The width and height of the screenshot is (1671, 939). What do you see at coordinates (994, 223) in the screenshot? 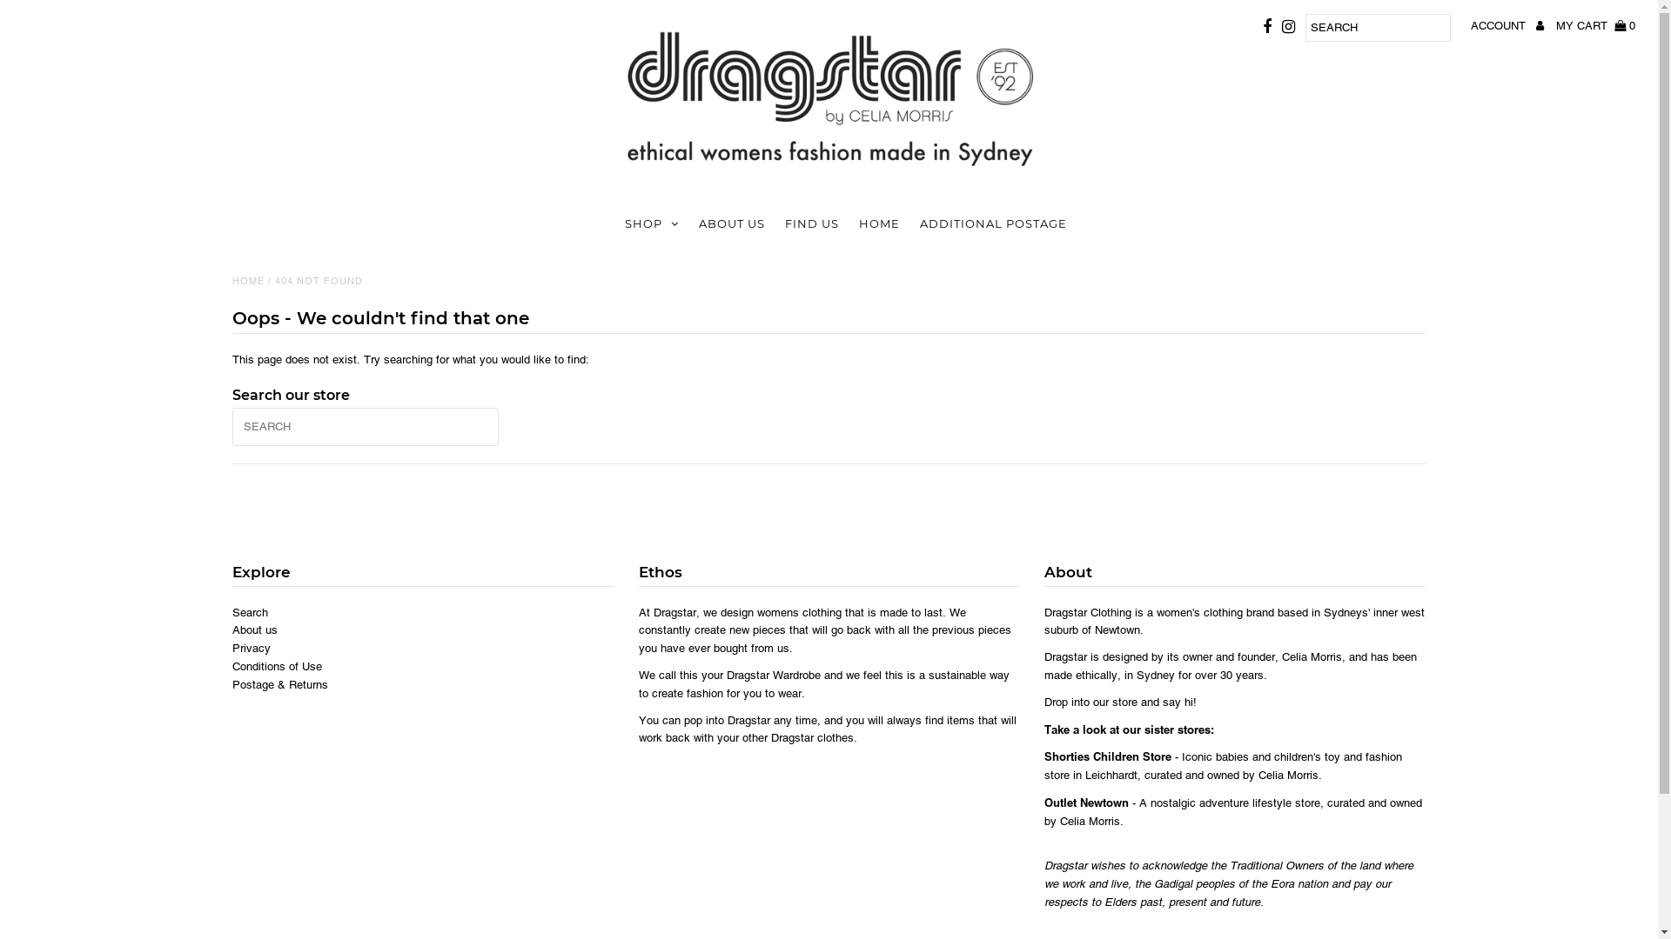
I see `ADDITIONAL POSTAGE` at bounding box center [994, 223].